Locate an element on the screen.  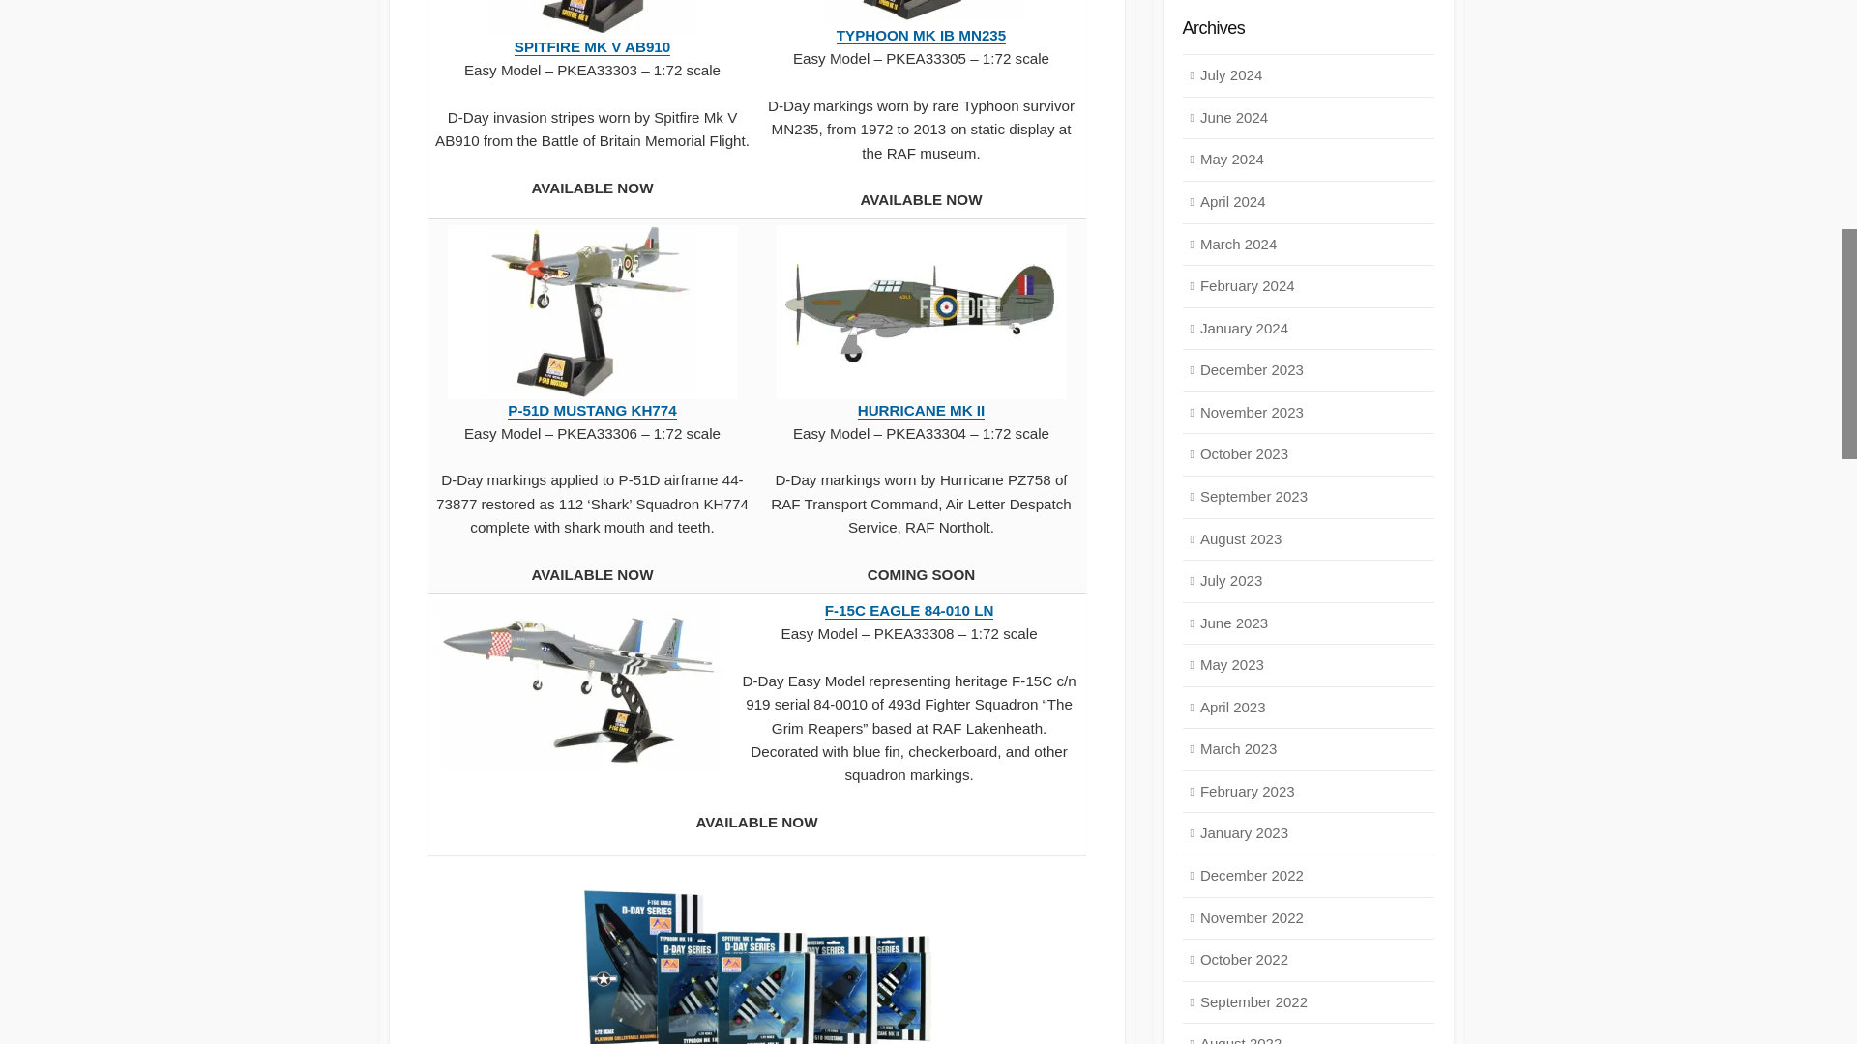
P-51D MUSTANG KH774 is located at coordinates (591, 410).